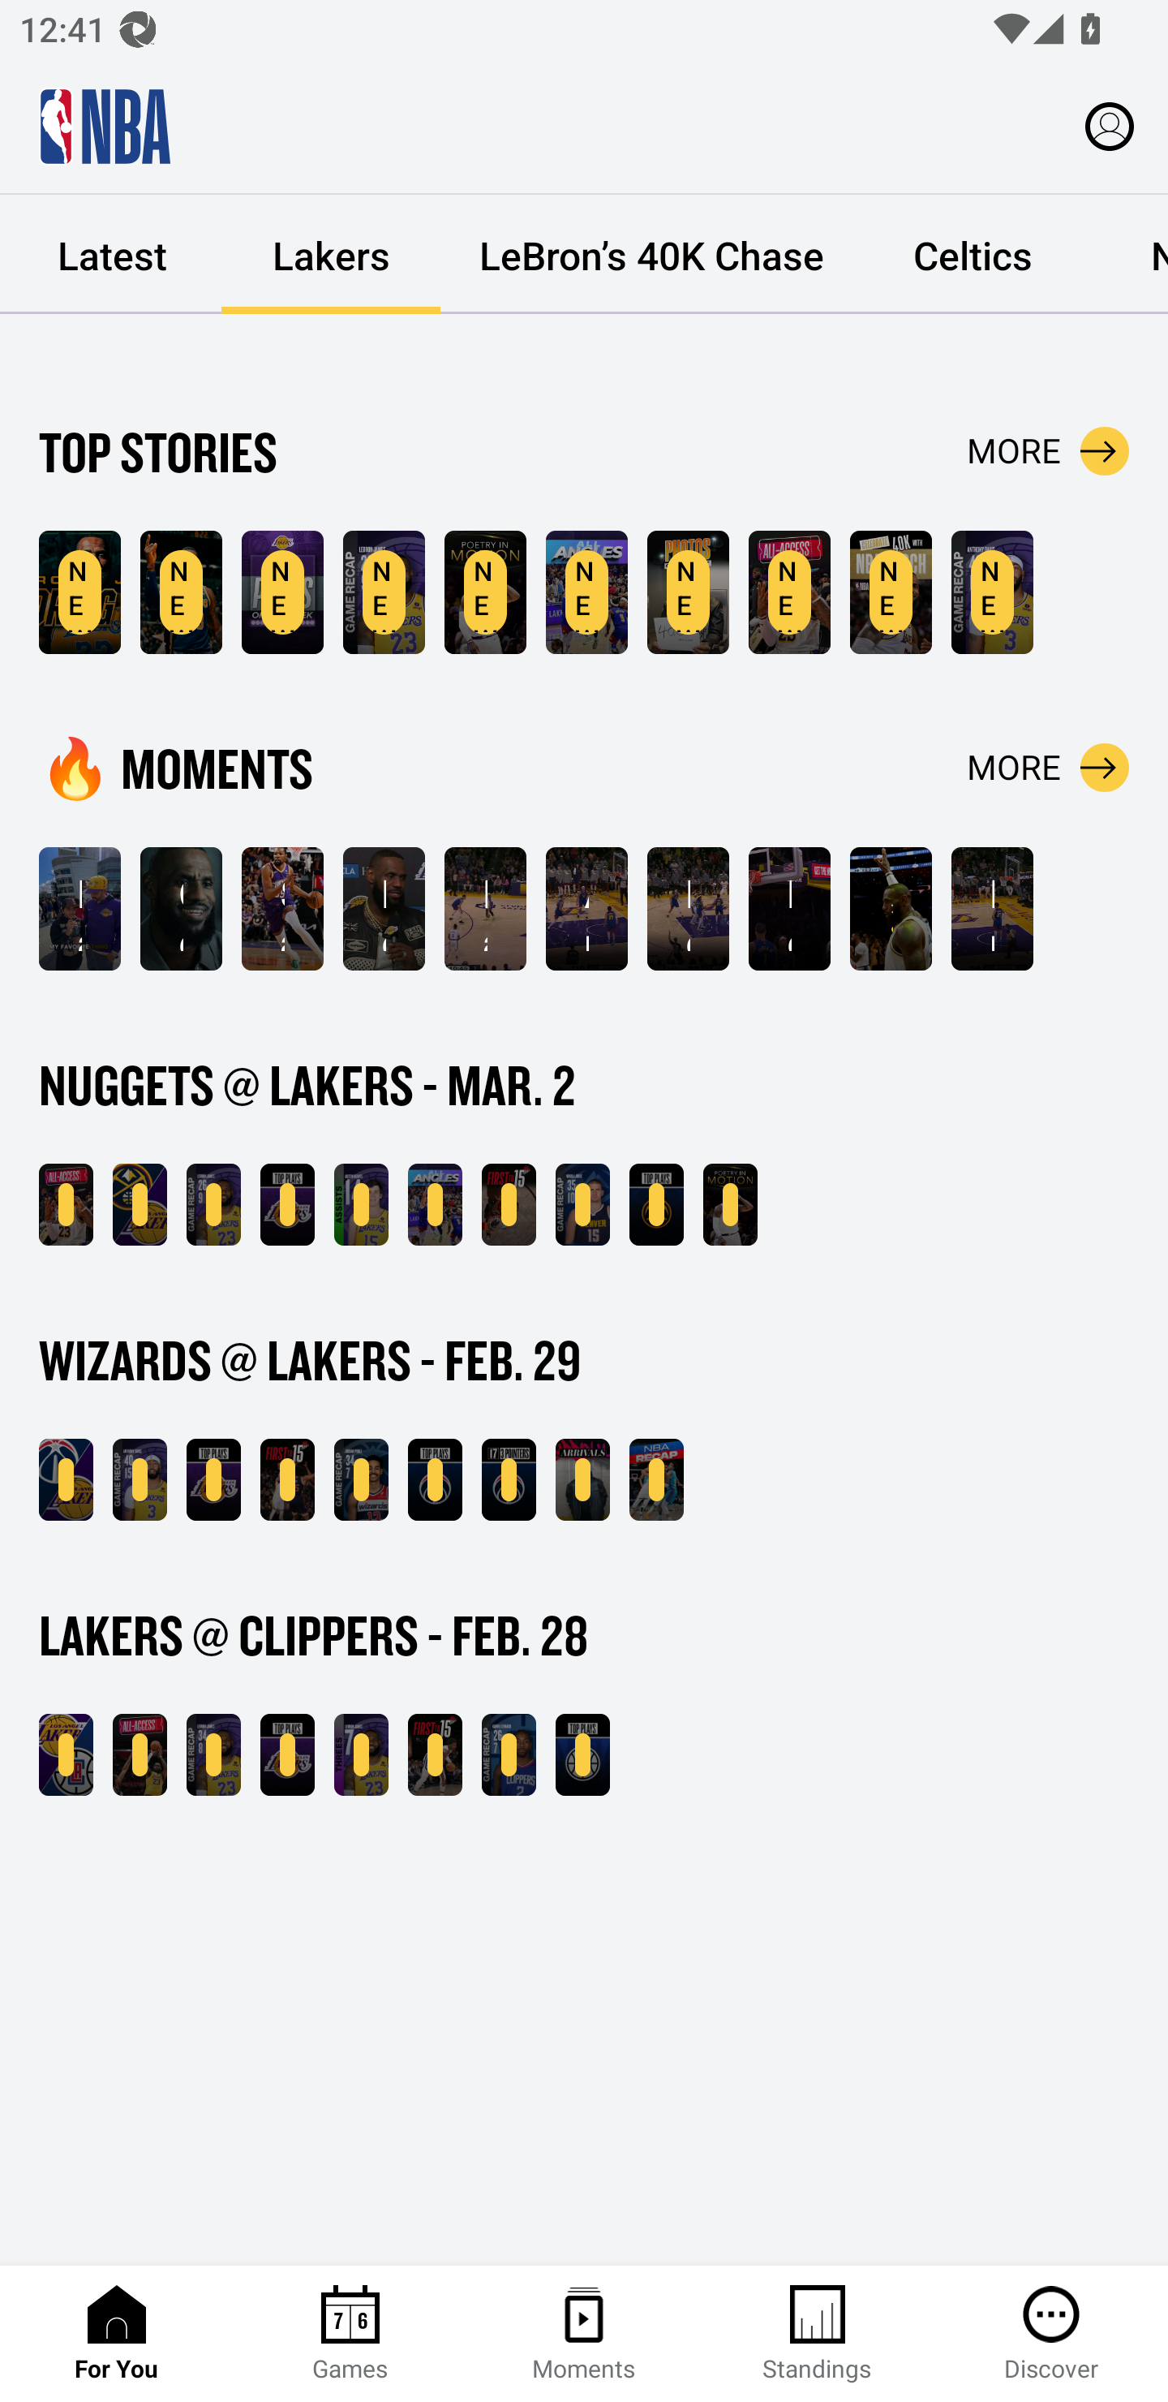 The width and height of the screenshot is (1168, 2402). What do you see at coordinates (586, 592) in the screenshot?
I see `All Angles Of LeBron's Historic Shot 👀 NEW` at bounding box center [586, 592].